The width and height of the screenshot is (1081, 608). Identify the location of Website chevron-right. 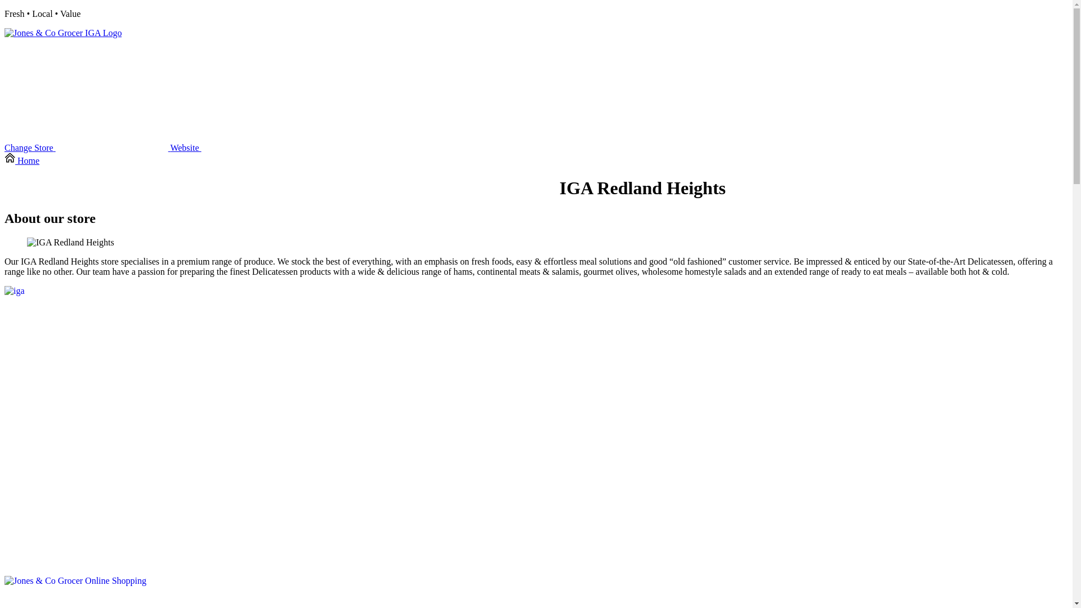
(242, 147).